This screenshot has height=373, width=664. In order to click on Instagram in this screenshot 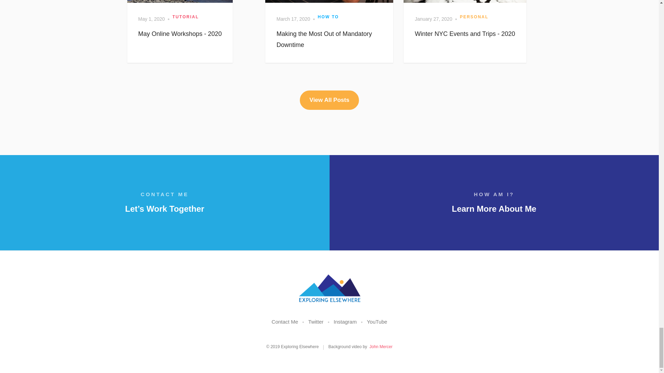, I will do `click(345, 322)`.